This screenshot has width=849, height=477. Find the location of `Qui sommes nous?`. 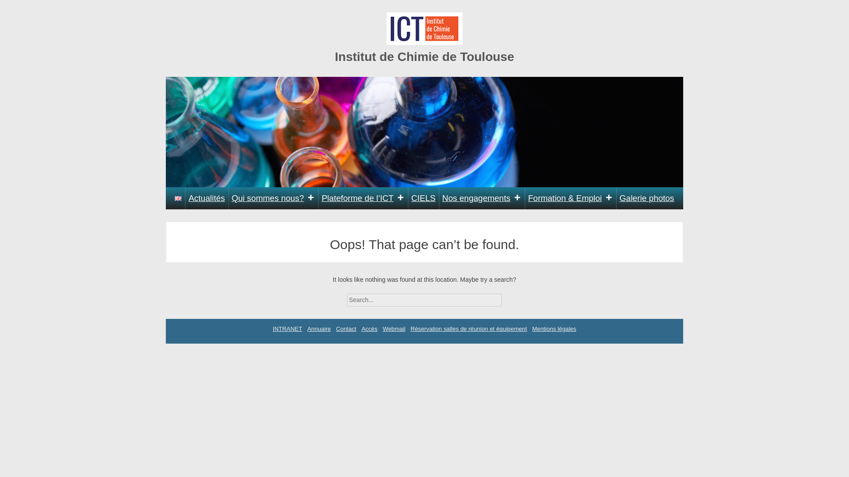

Qui sommes nous? is located at coordinates (273, 198).